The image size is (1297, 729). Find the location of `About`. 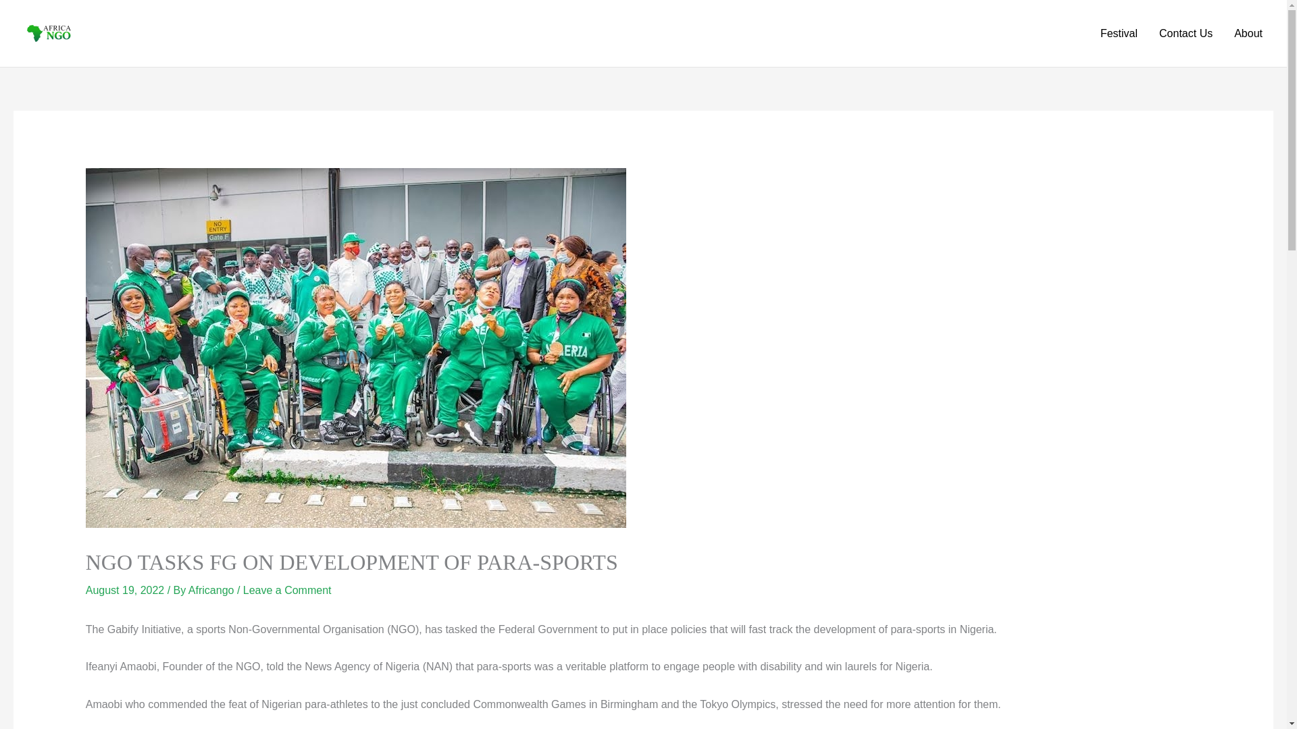

About is located at coordinates (1248, 34).